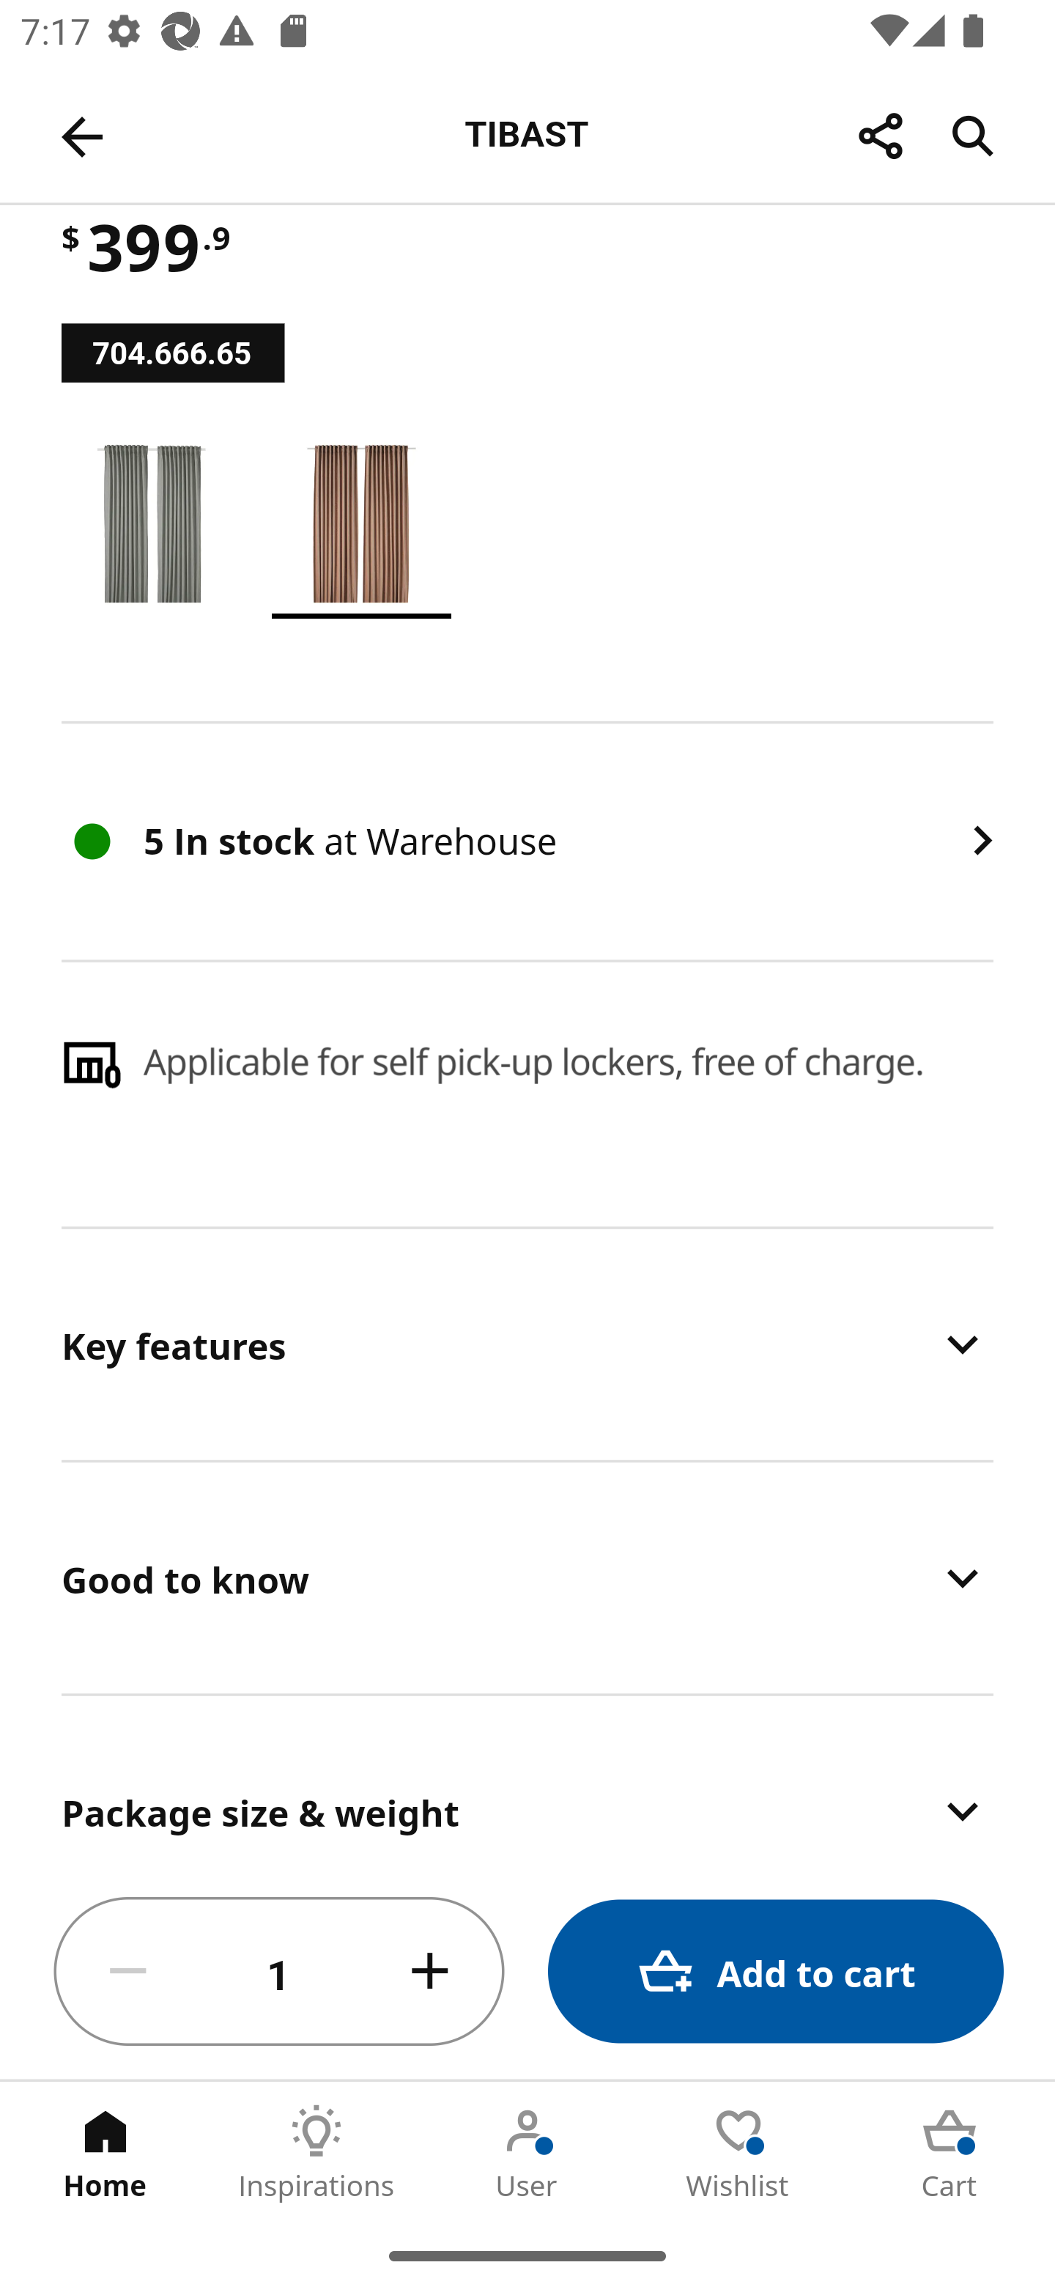 The height and width of the screenshot is (2287, 1055). What do you see at coordinates (527, 1781) in the screenshot?
I see `Package size & weight` at bounding box center [527, 1781].